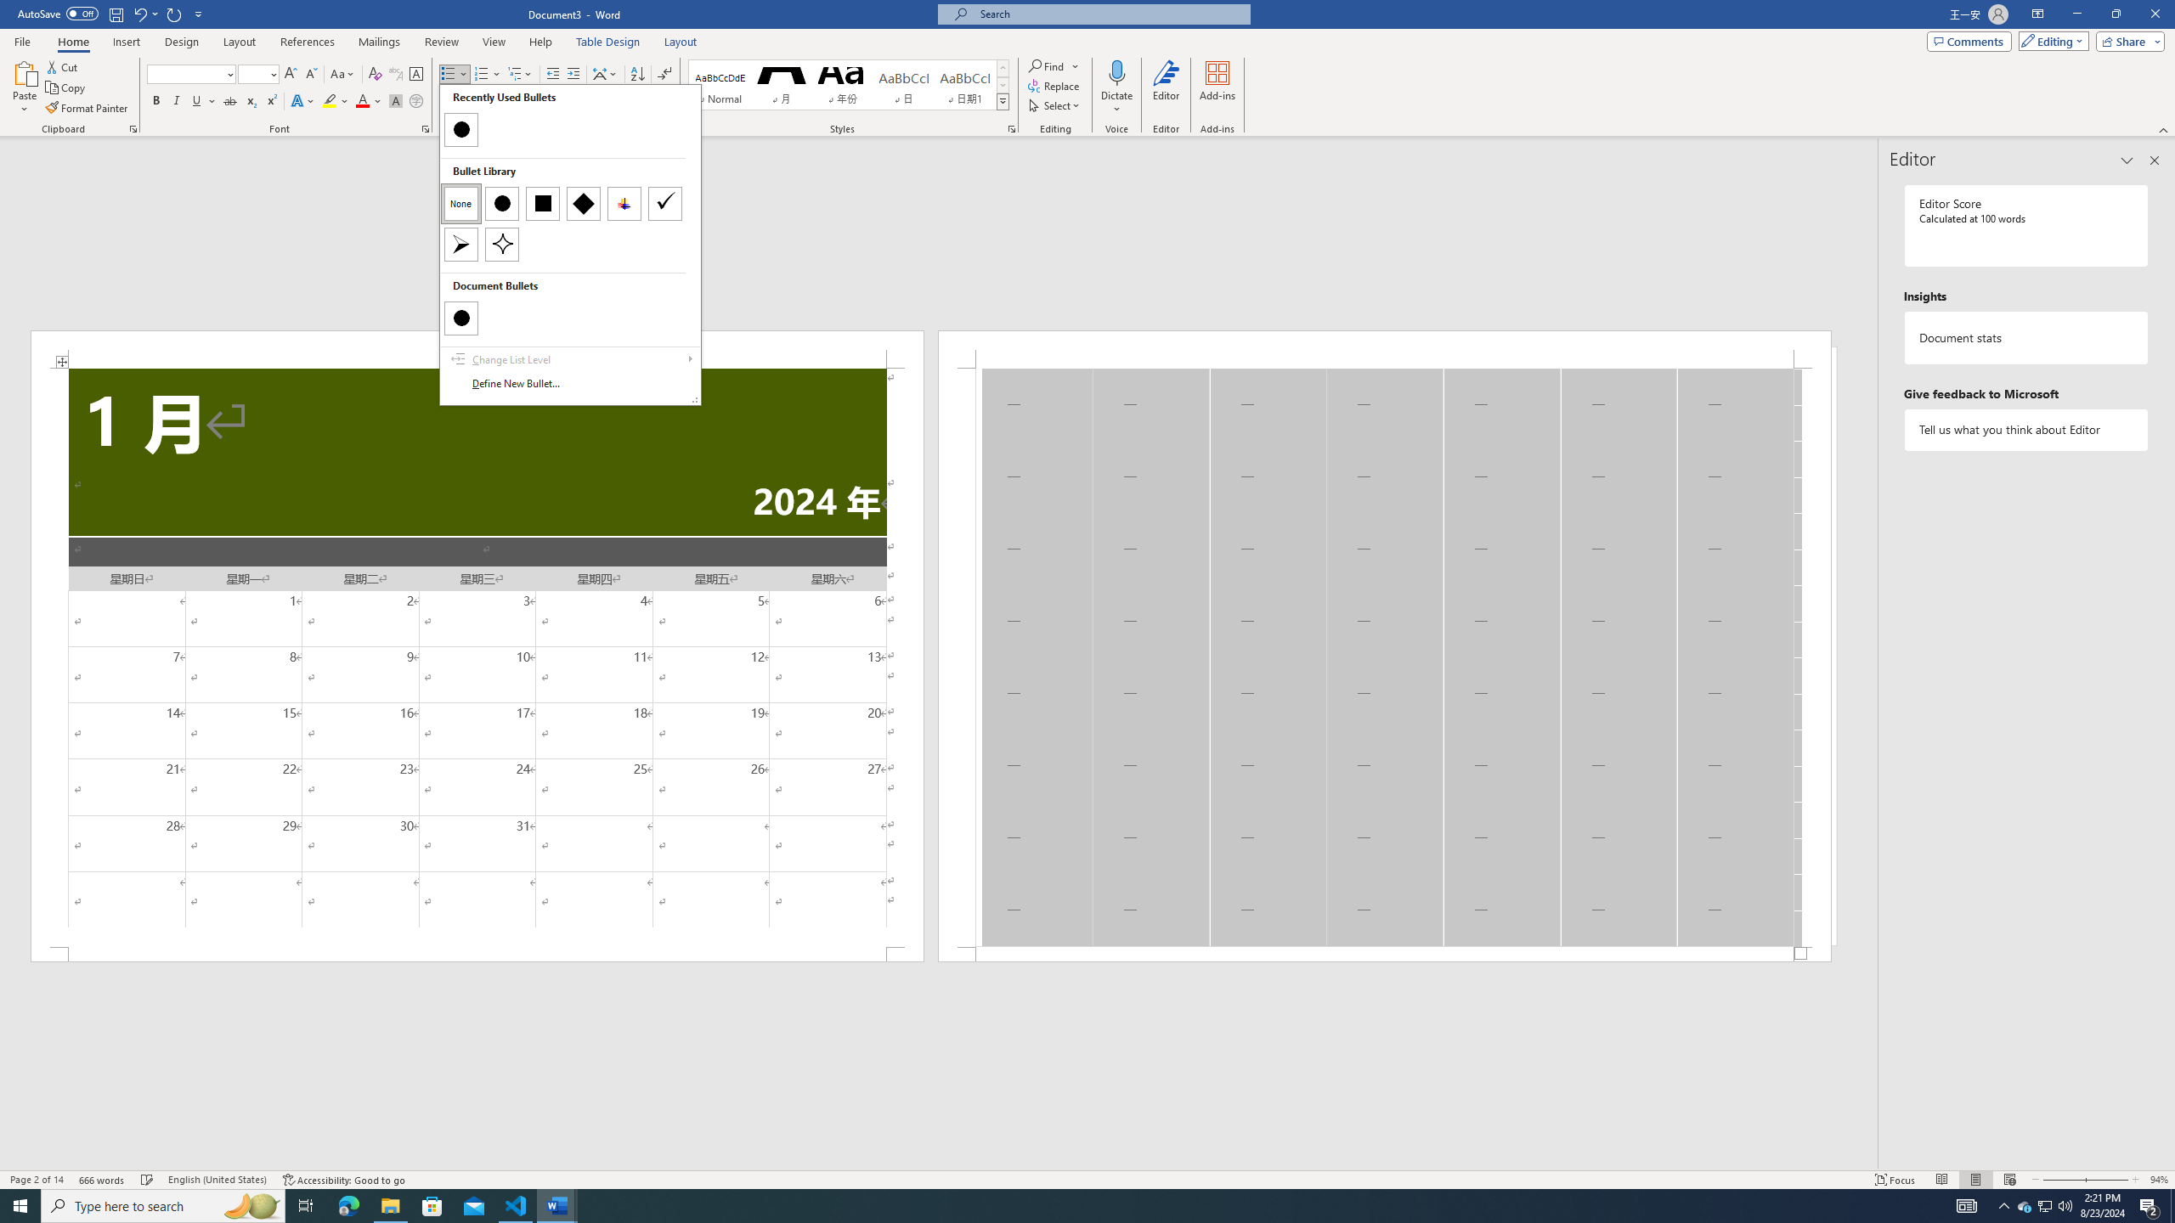  I want to click on Tell us what you think about Editor, so click(2027, 430).